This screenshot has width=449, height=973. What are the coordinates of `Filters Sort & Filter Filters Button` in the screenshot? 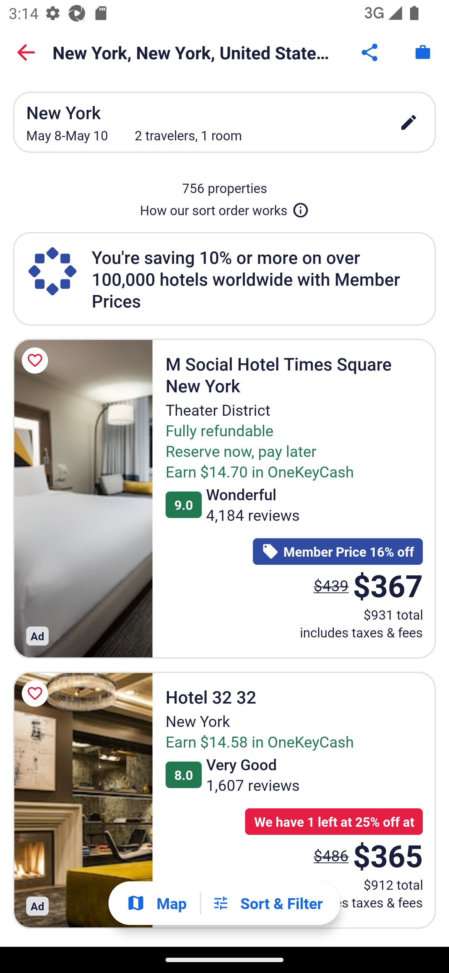 It's located at (267, 903).